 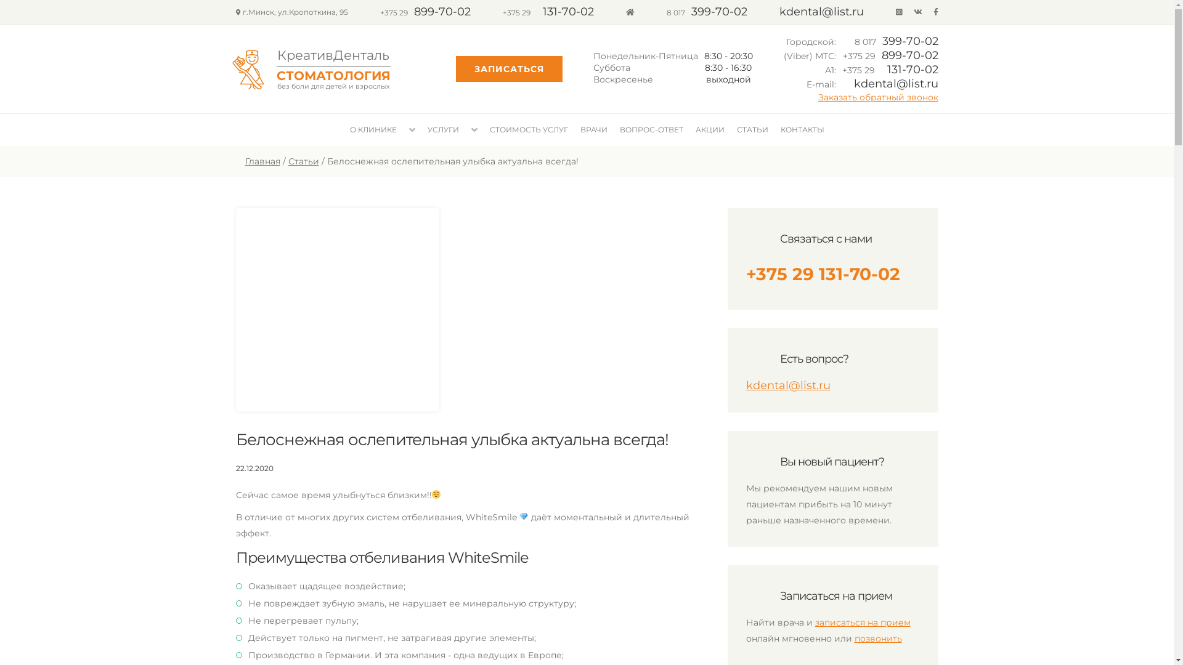 What do you see at coordinates (891, 56) in the screenshot?
I see `+375 29  899-70-02` at bounding box center [891, 56].